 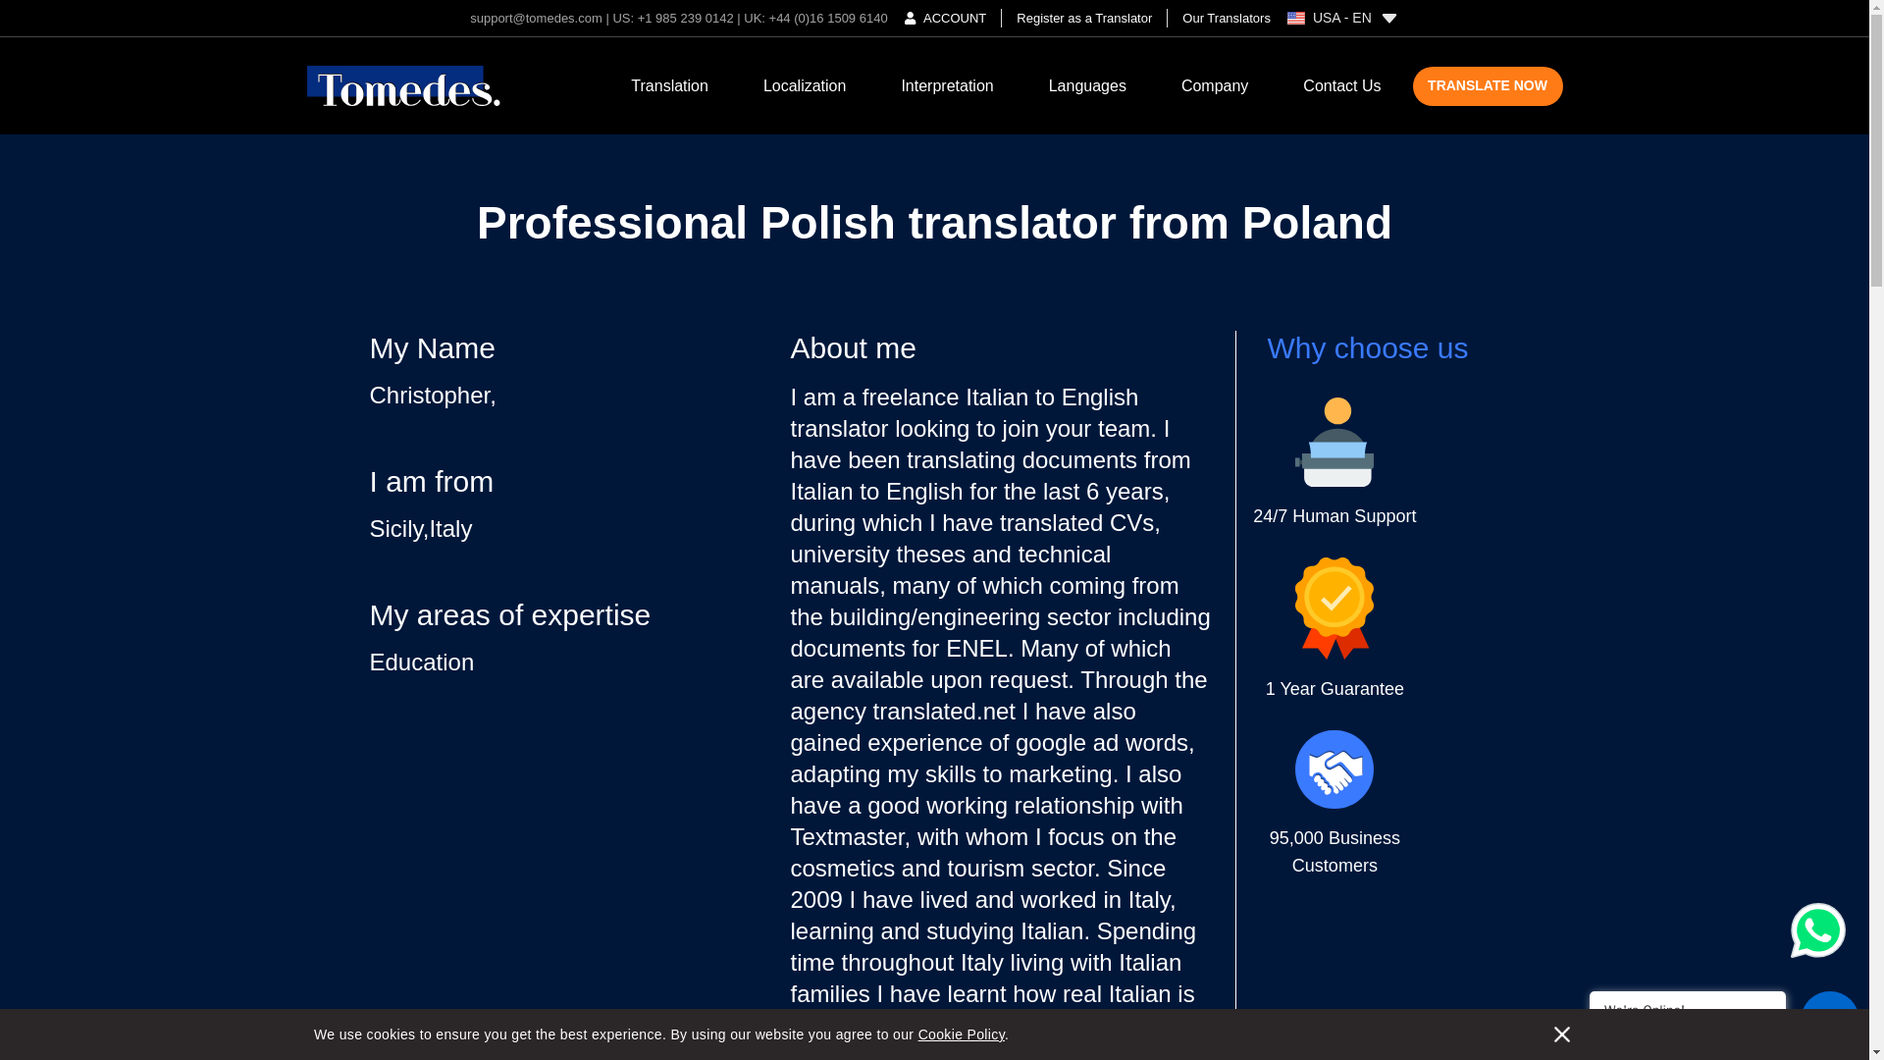 What do you see at coordinates (946, 18) in the screenshot?
I see `ACCOUNT` at bounding box center [946, 18].